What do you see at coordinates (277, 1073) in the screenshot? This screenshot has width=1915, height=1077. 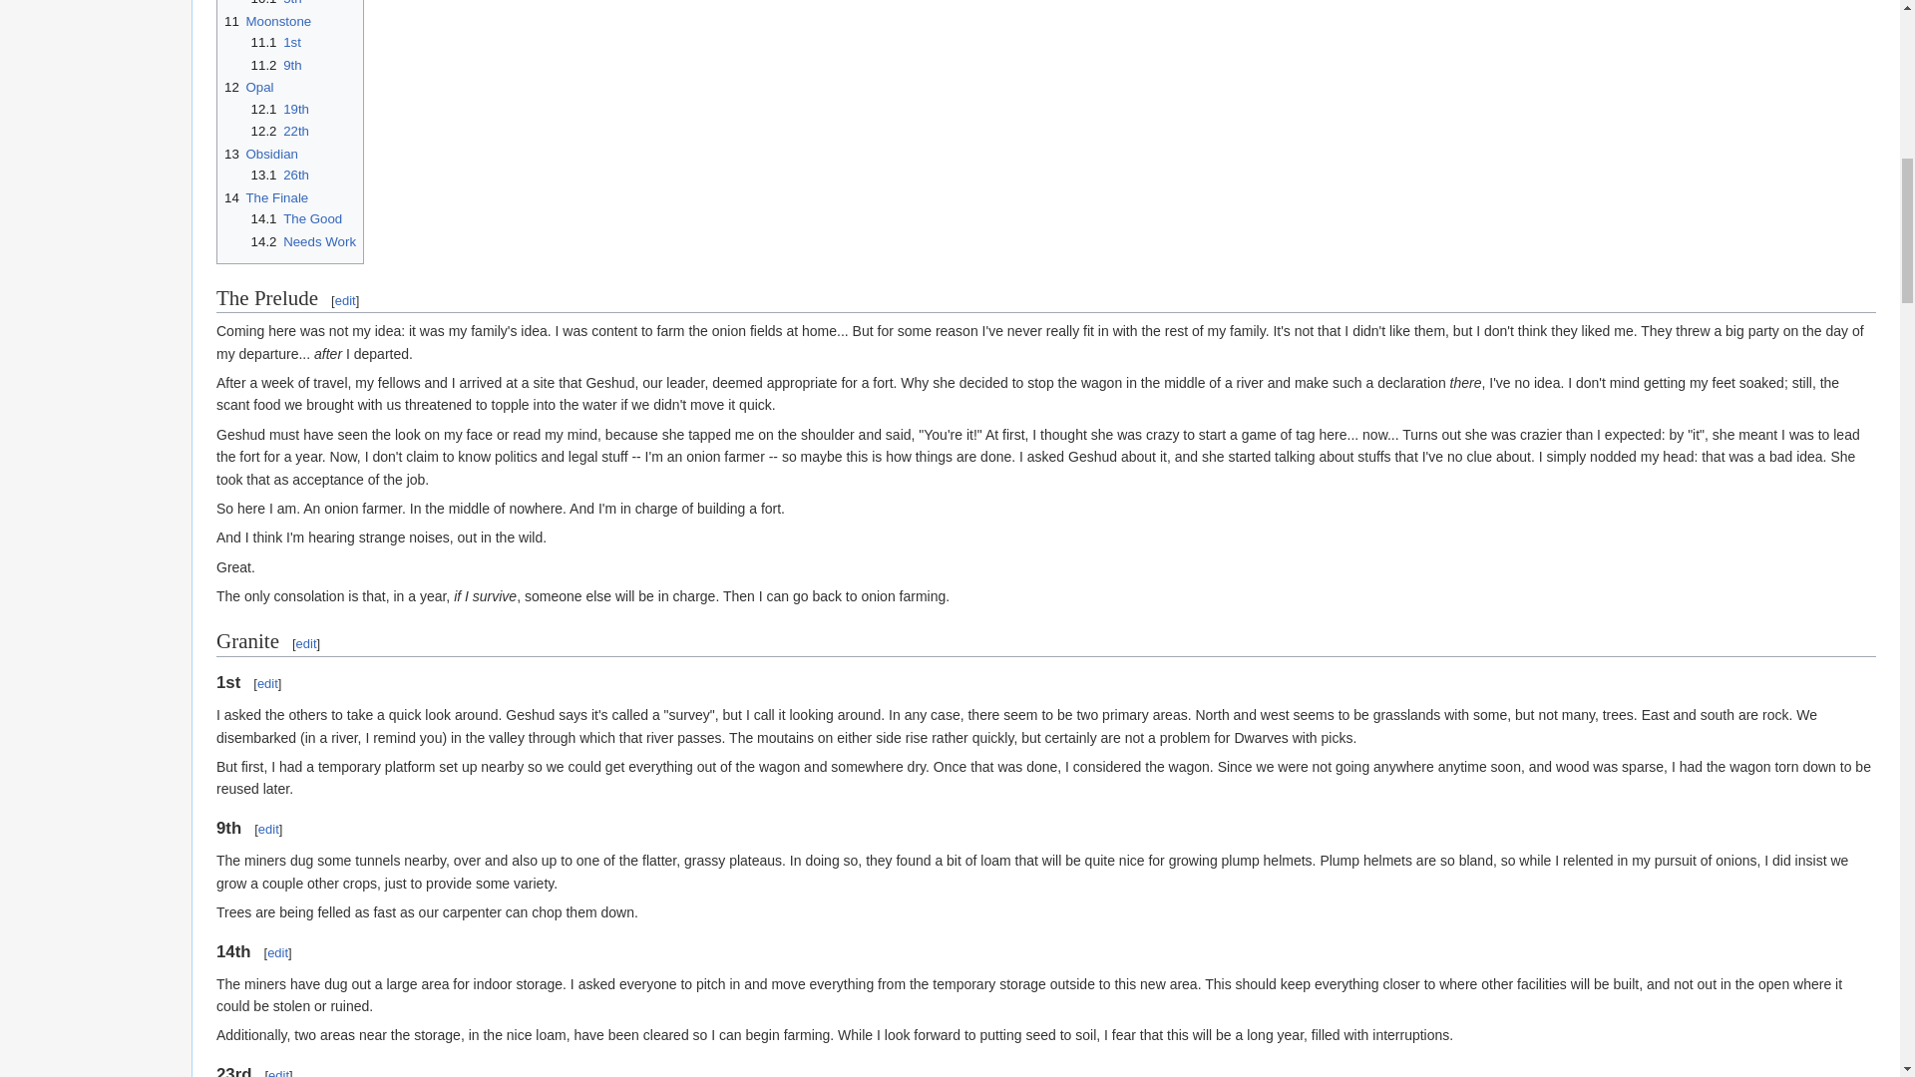 I see `Edit section: 23rd` at bounding box center [277, 1073].